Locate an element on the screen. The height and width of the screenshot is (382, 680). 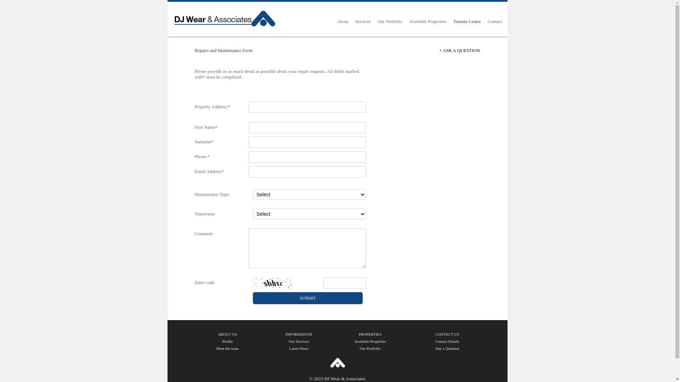
Available Properties is located at coordinates (428, 22).